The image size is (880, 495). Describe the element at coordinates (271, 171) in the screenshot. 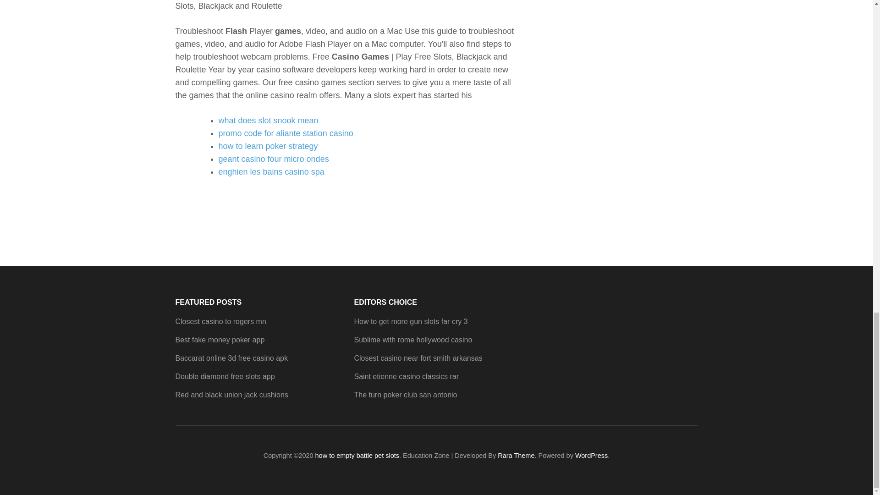

I see `enghien les bains casino spa` at that location.